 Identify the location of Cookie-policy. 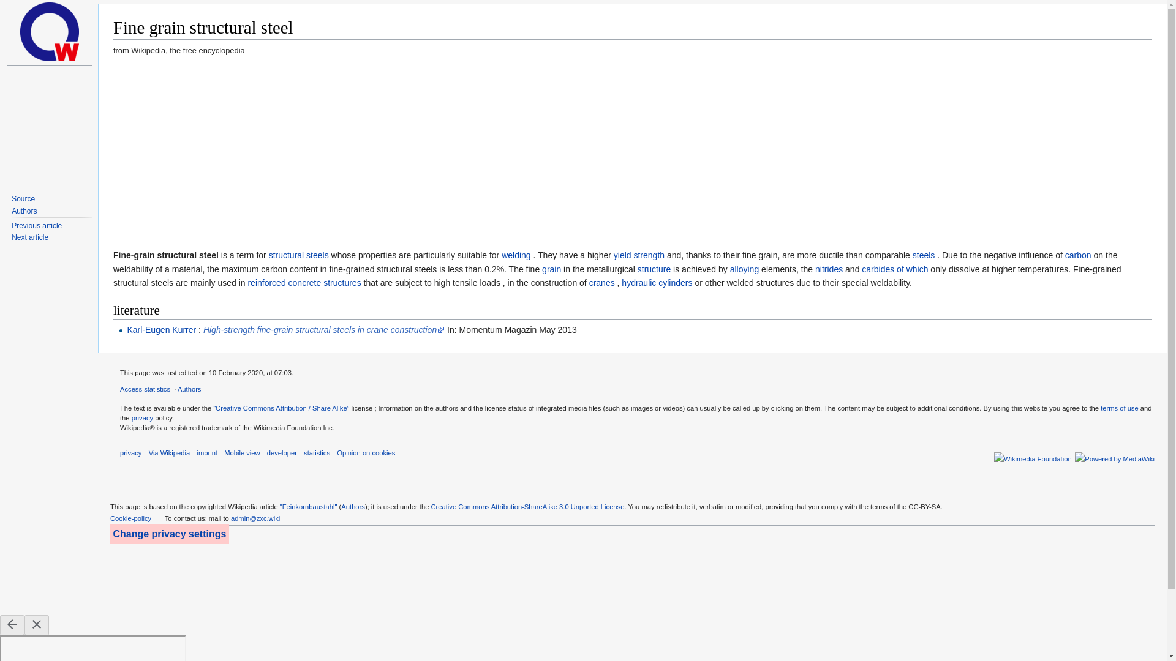
(131, 518).